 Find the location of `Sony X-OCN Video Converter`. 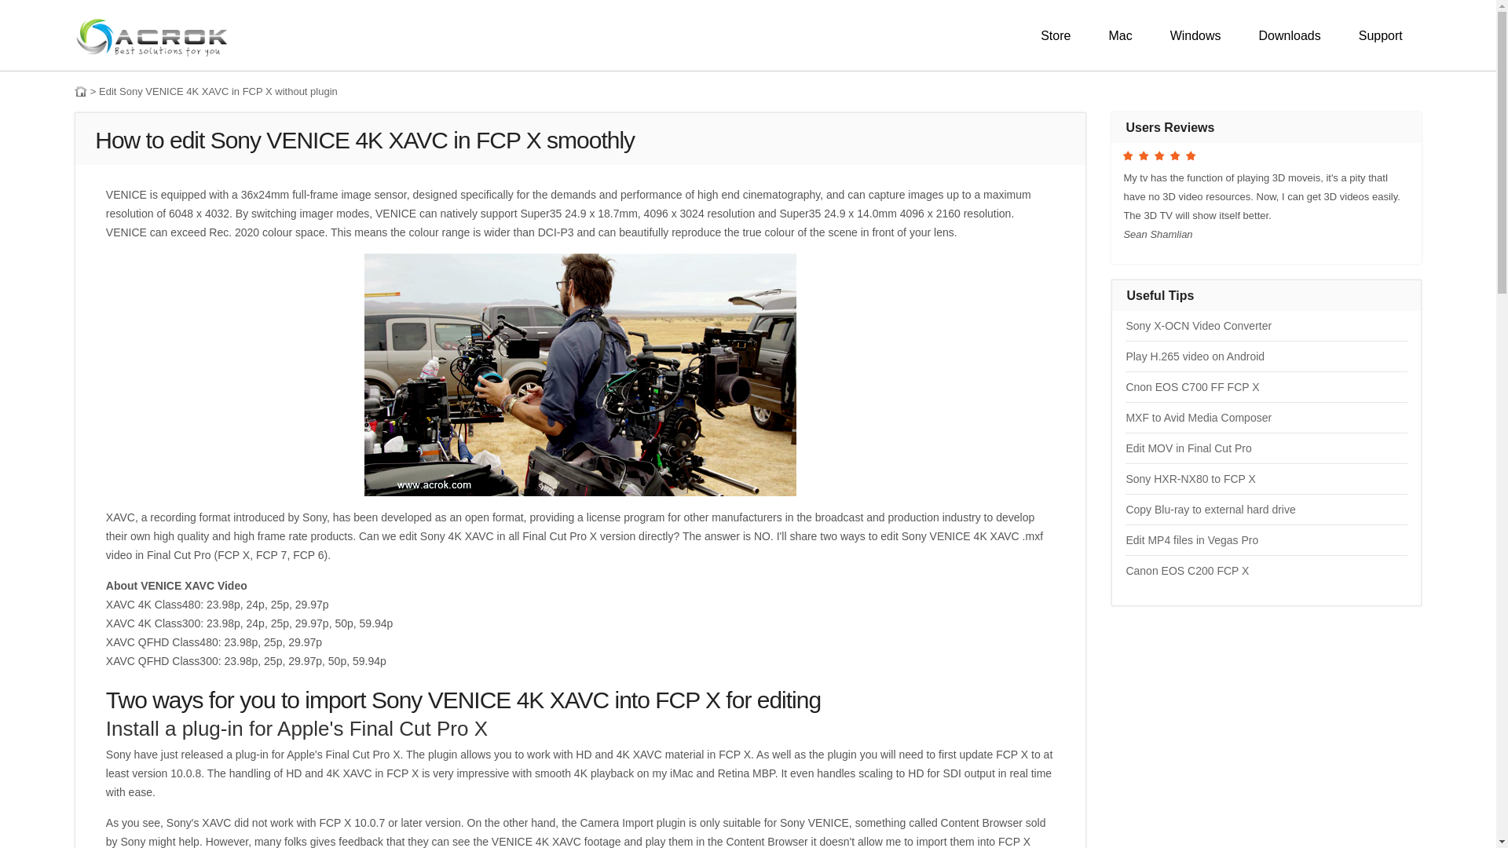

Sony X-OCN Video Converter is located at coordinates (1198, 326).